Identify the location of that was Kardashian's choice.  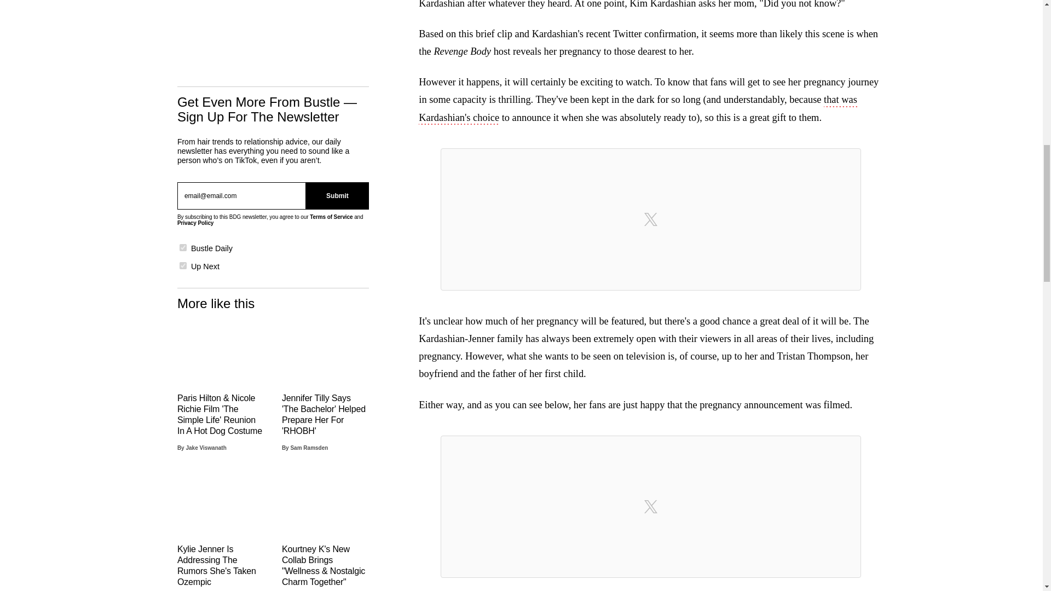
(638, 109).